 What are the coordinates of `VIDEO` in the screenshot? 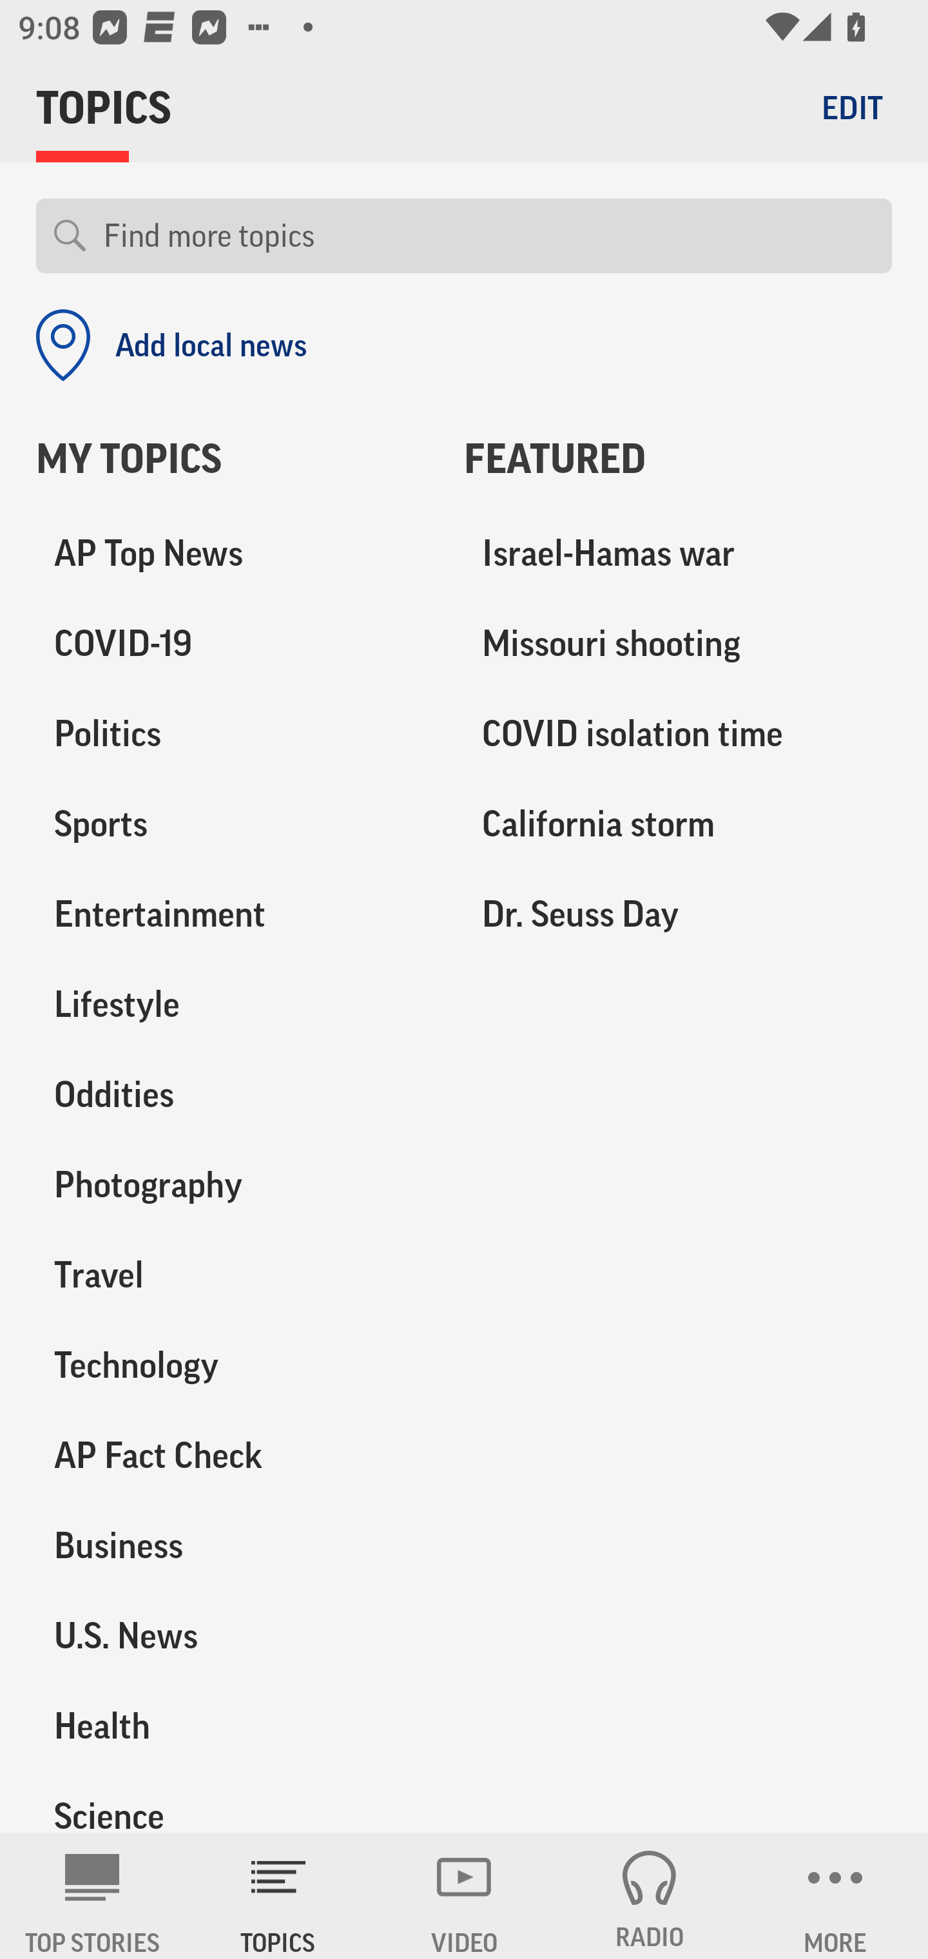 It's located at (464, 1896).